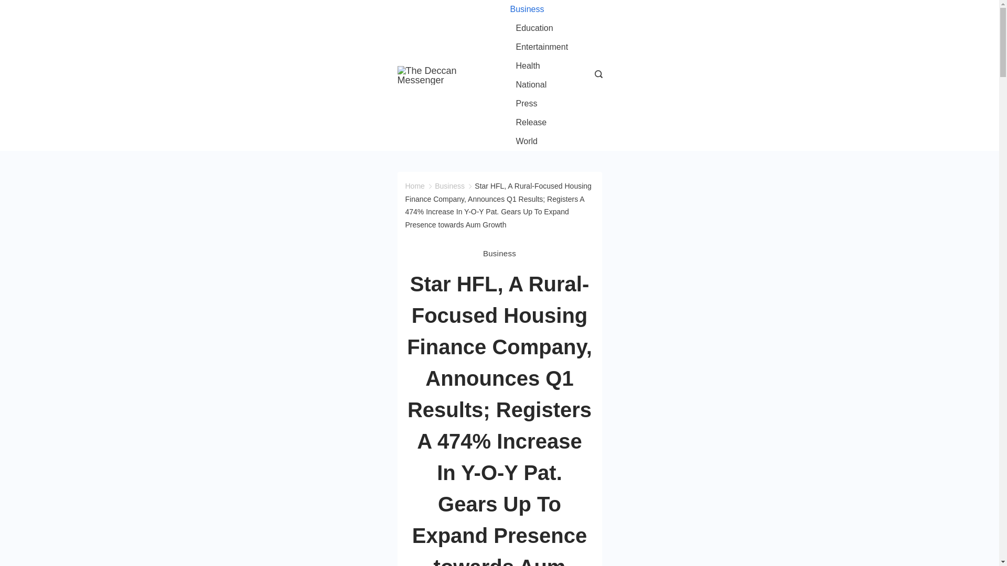 This screenshot has height=566, width=1007. I want to click on National, so click(531, 85).